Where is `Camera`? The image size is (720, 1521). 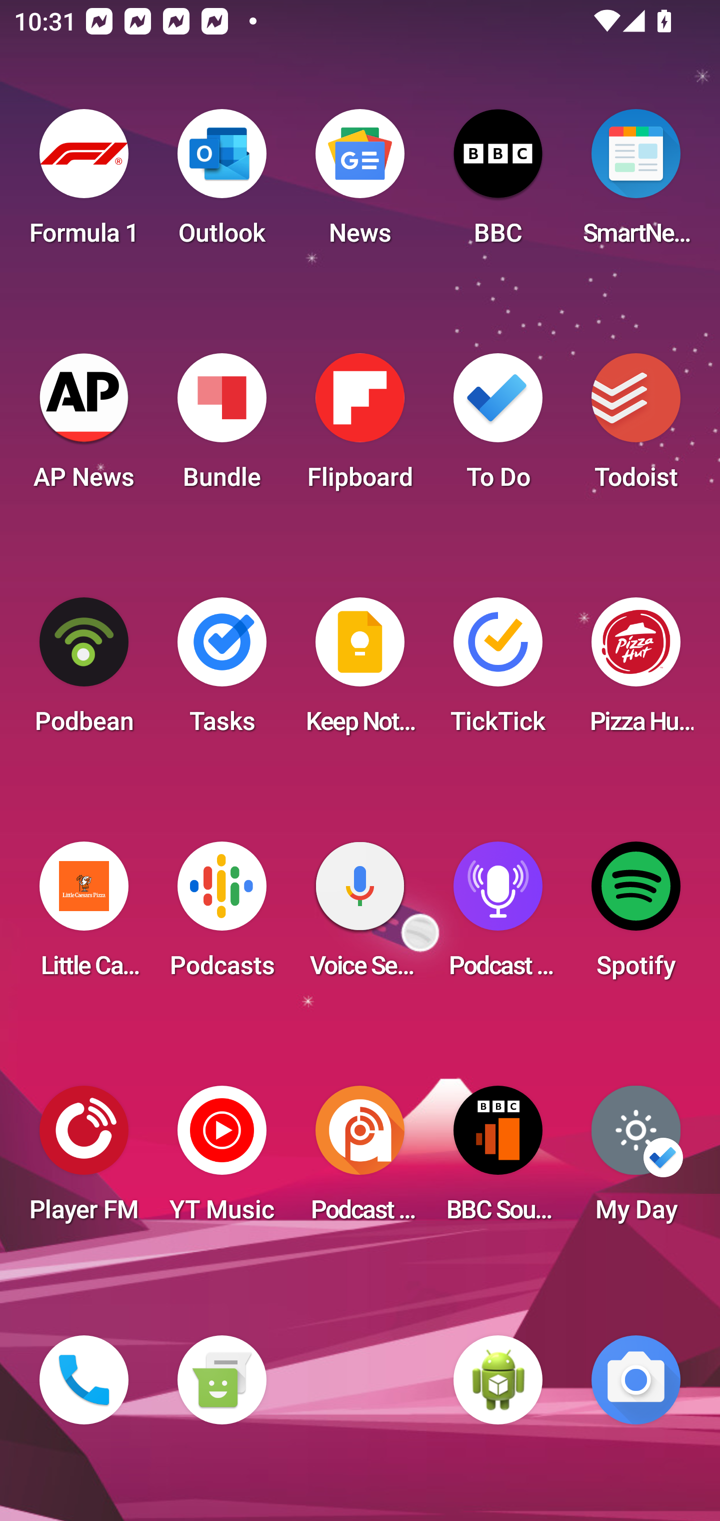 Camera is located at coordinates (636, 1380).